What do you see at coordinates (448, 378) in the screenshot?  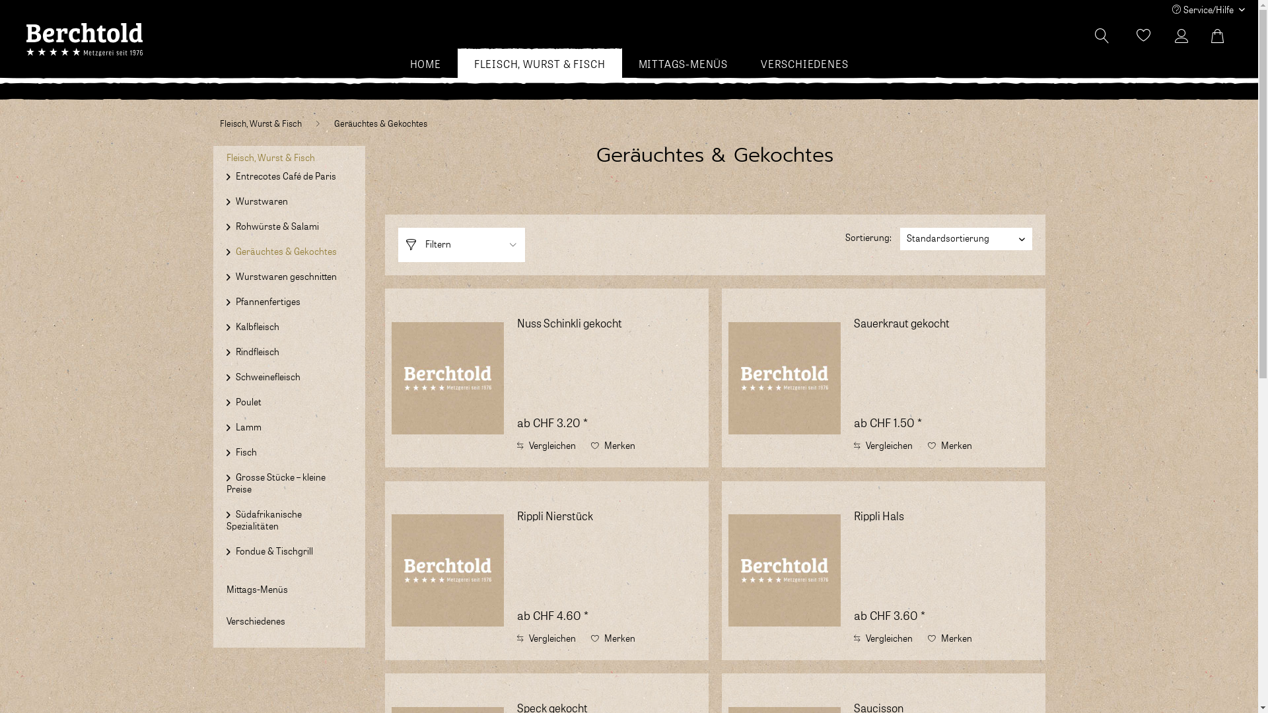 I see `Nuss Schinkli gekocht` at bounding box center [448, 378].